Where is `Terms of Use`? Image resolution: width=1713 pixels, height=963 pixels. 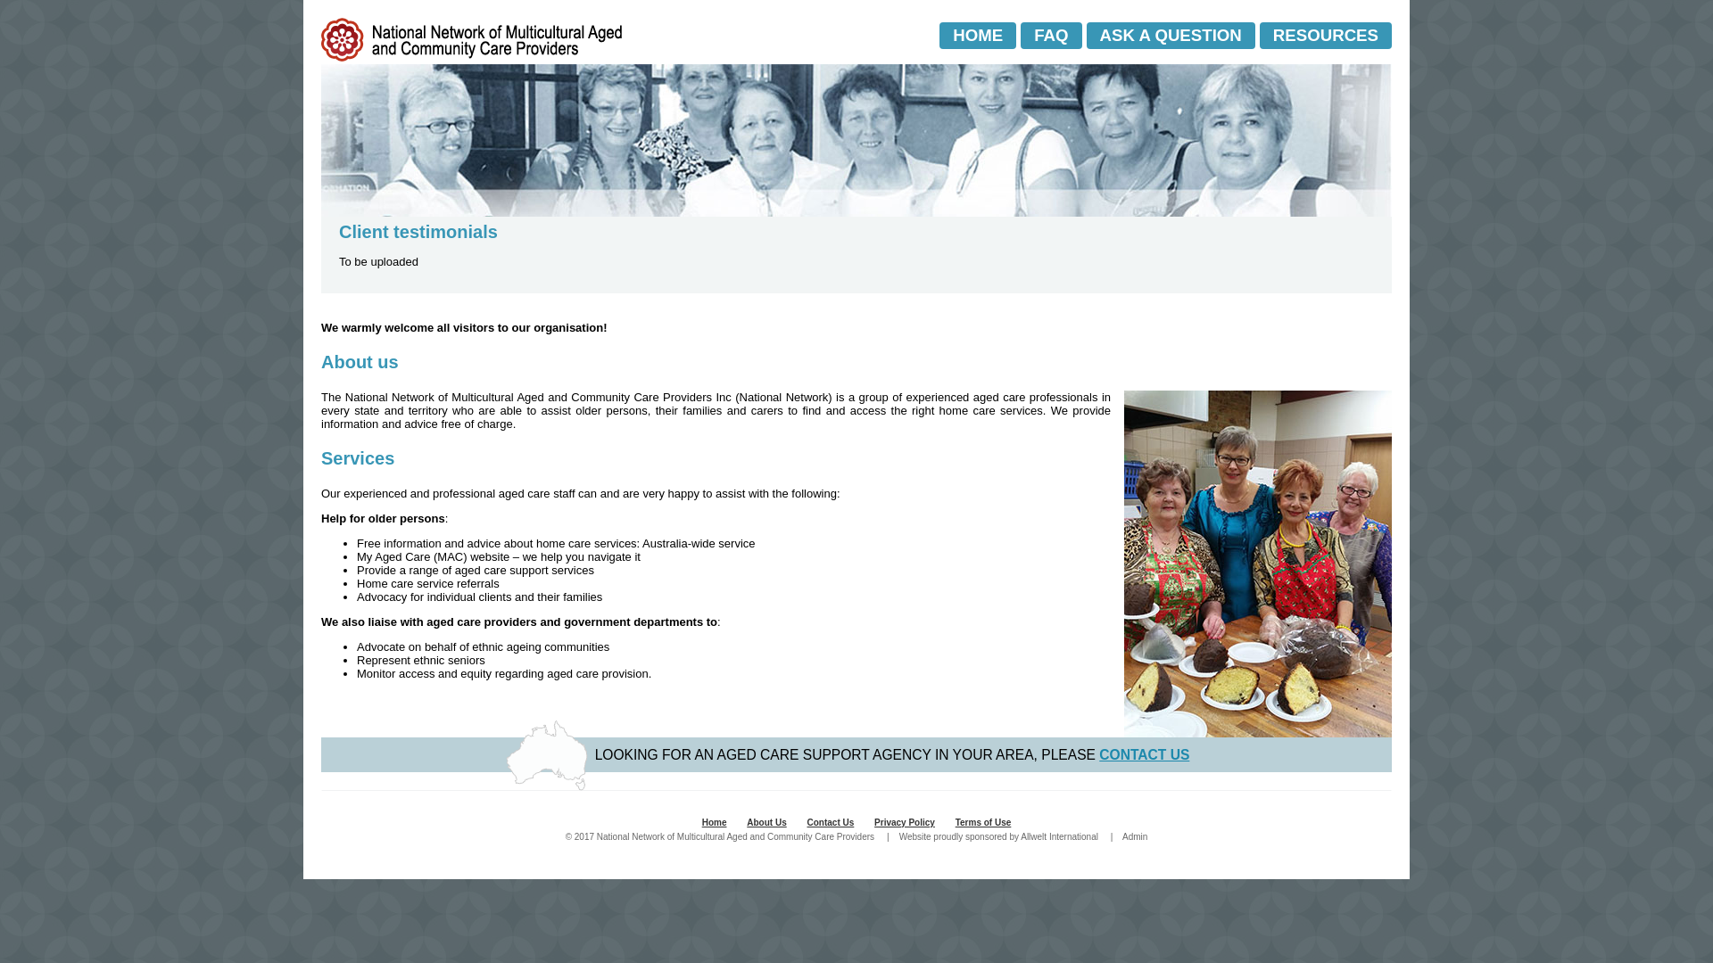
Terms of Use is located at coordinates (983, 822).